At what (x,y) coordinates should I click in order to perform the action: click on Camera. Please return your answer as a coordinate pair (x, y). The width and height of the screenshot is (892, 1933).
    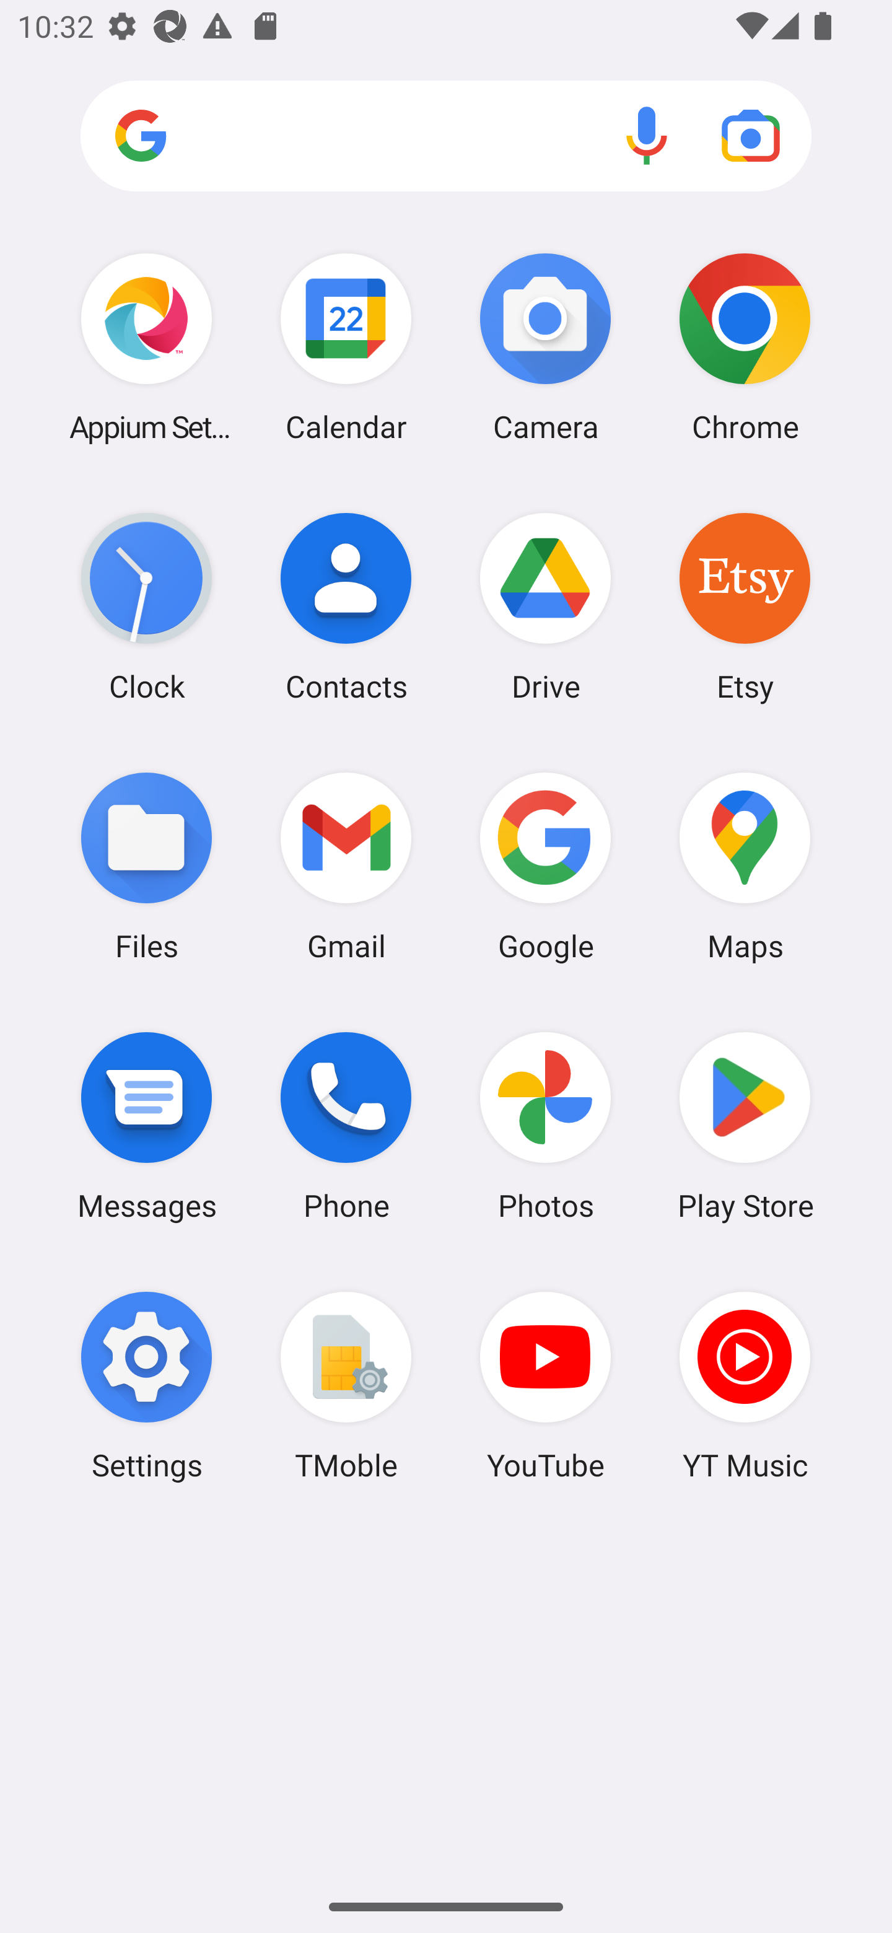
    Looking at the image, I should click on (546, 347).